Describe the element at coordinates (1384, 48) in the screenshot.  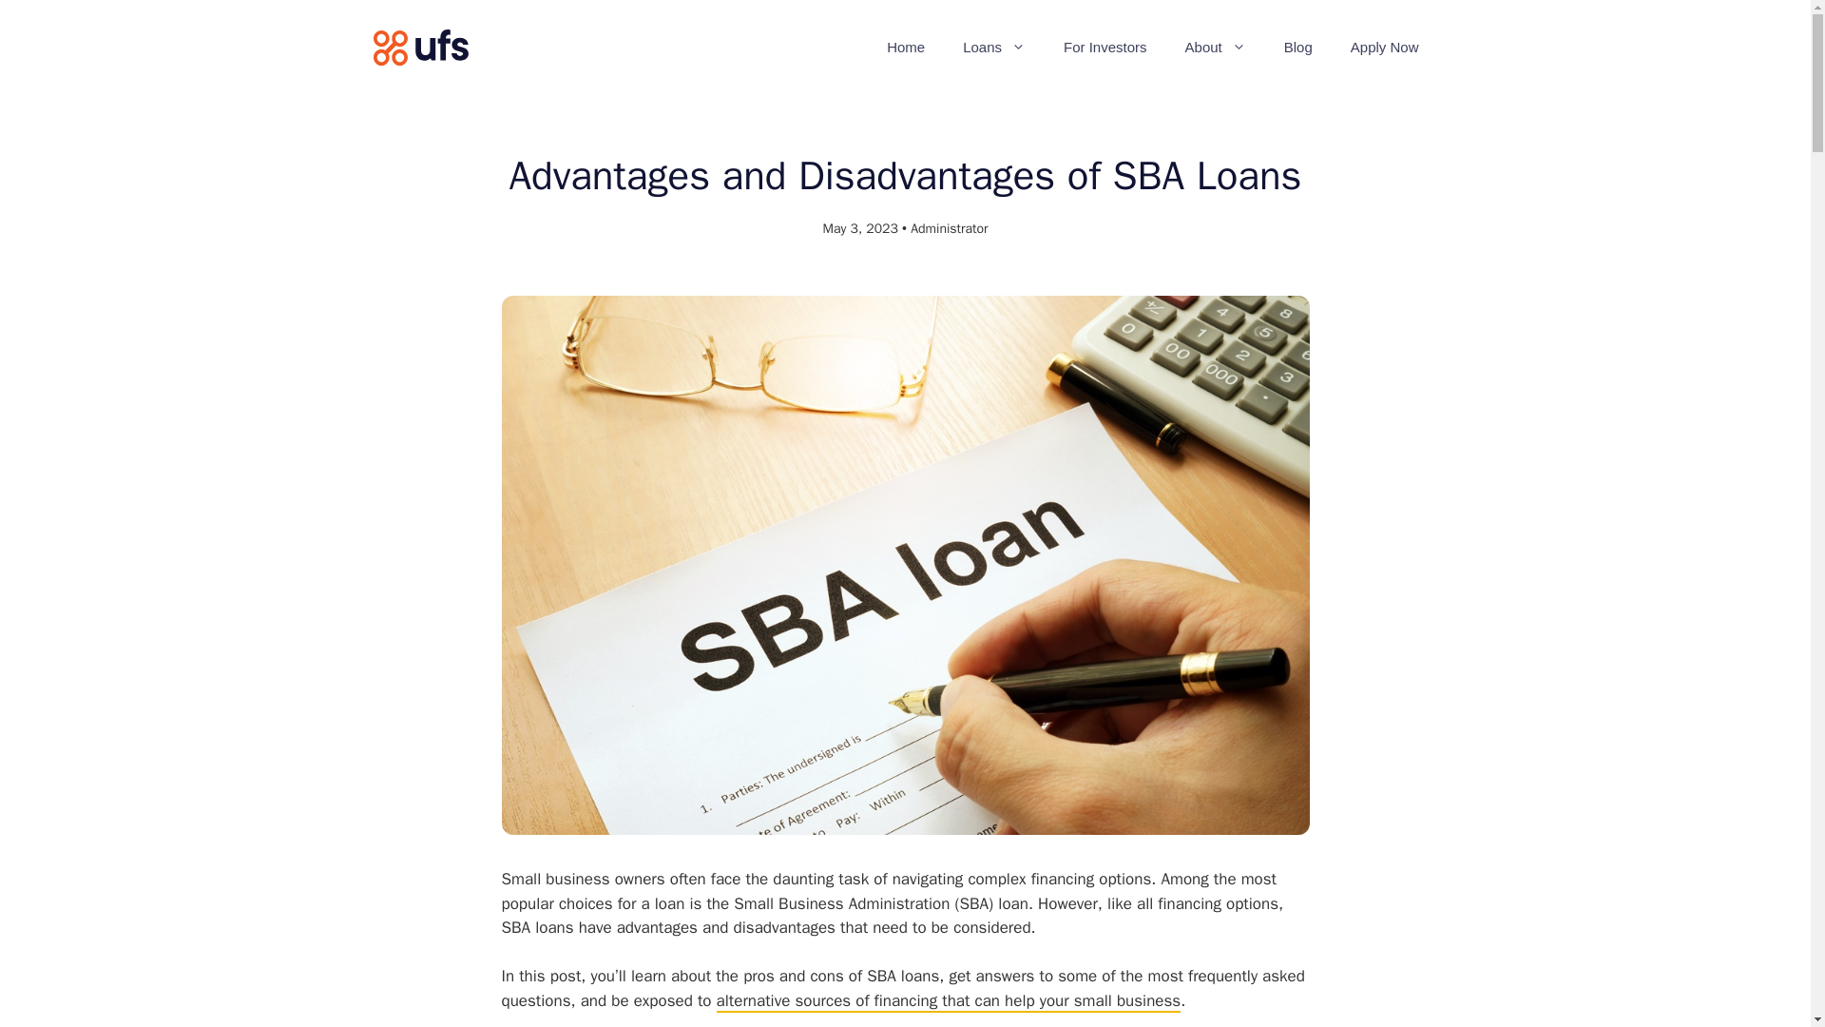
I see `Apply Now` at that location.